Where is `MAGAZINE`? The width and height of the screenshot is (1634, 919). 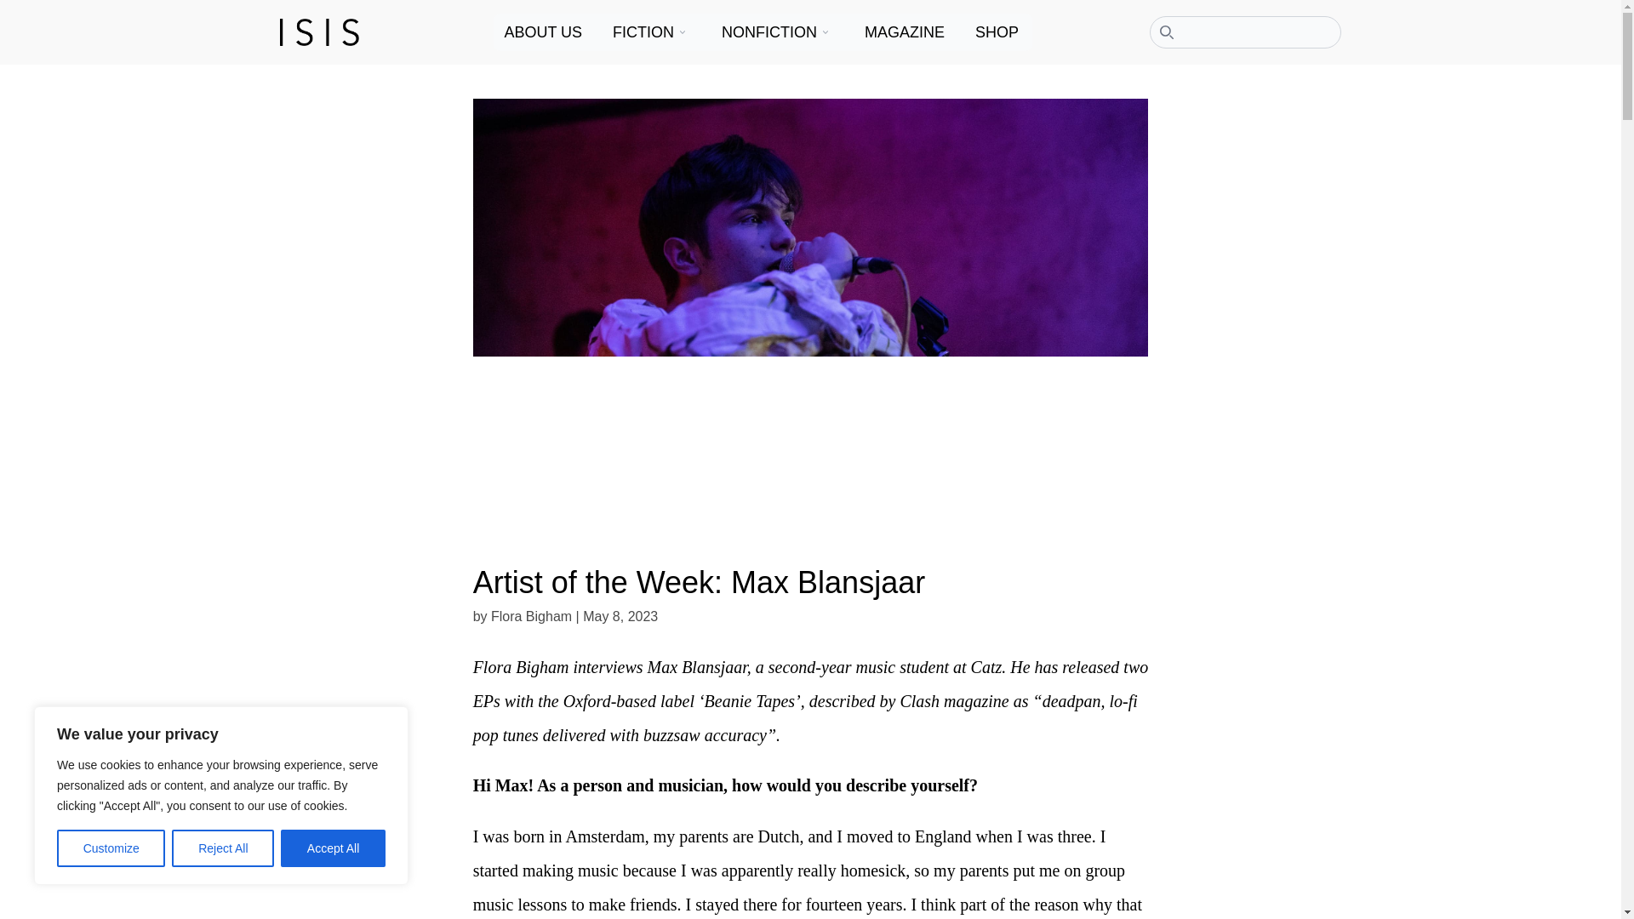
MAGAZINE is located at coordinates (906, 32).